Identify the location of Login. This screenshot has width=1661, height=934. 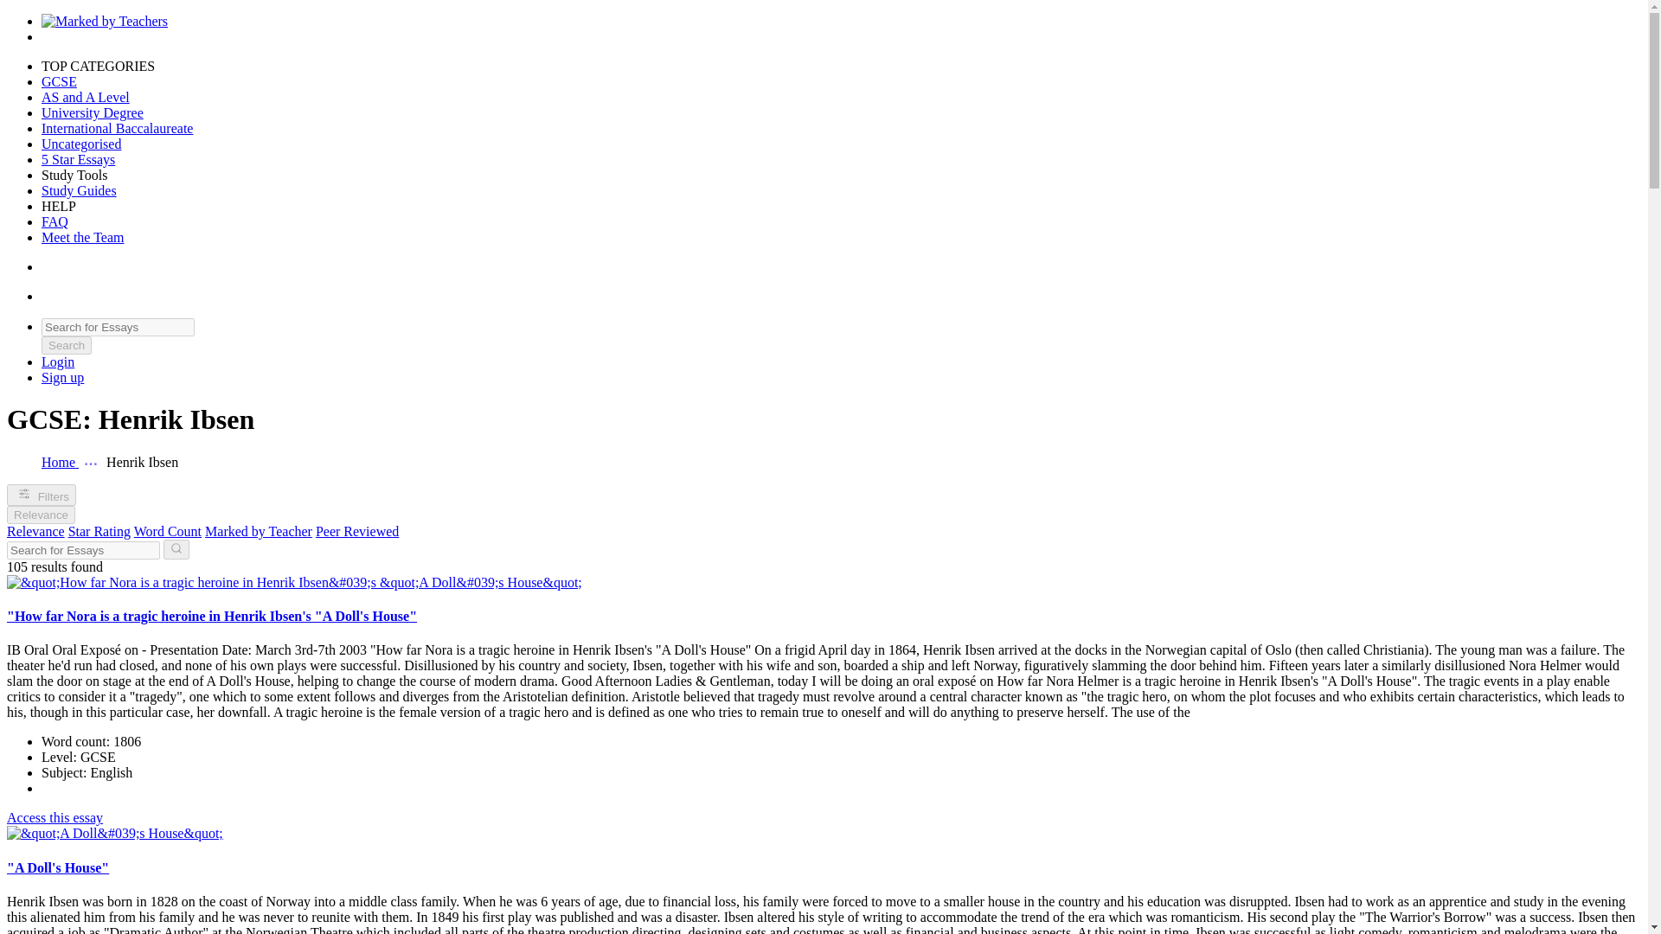
(58, 361).